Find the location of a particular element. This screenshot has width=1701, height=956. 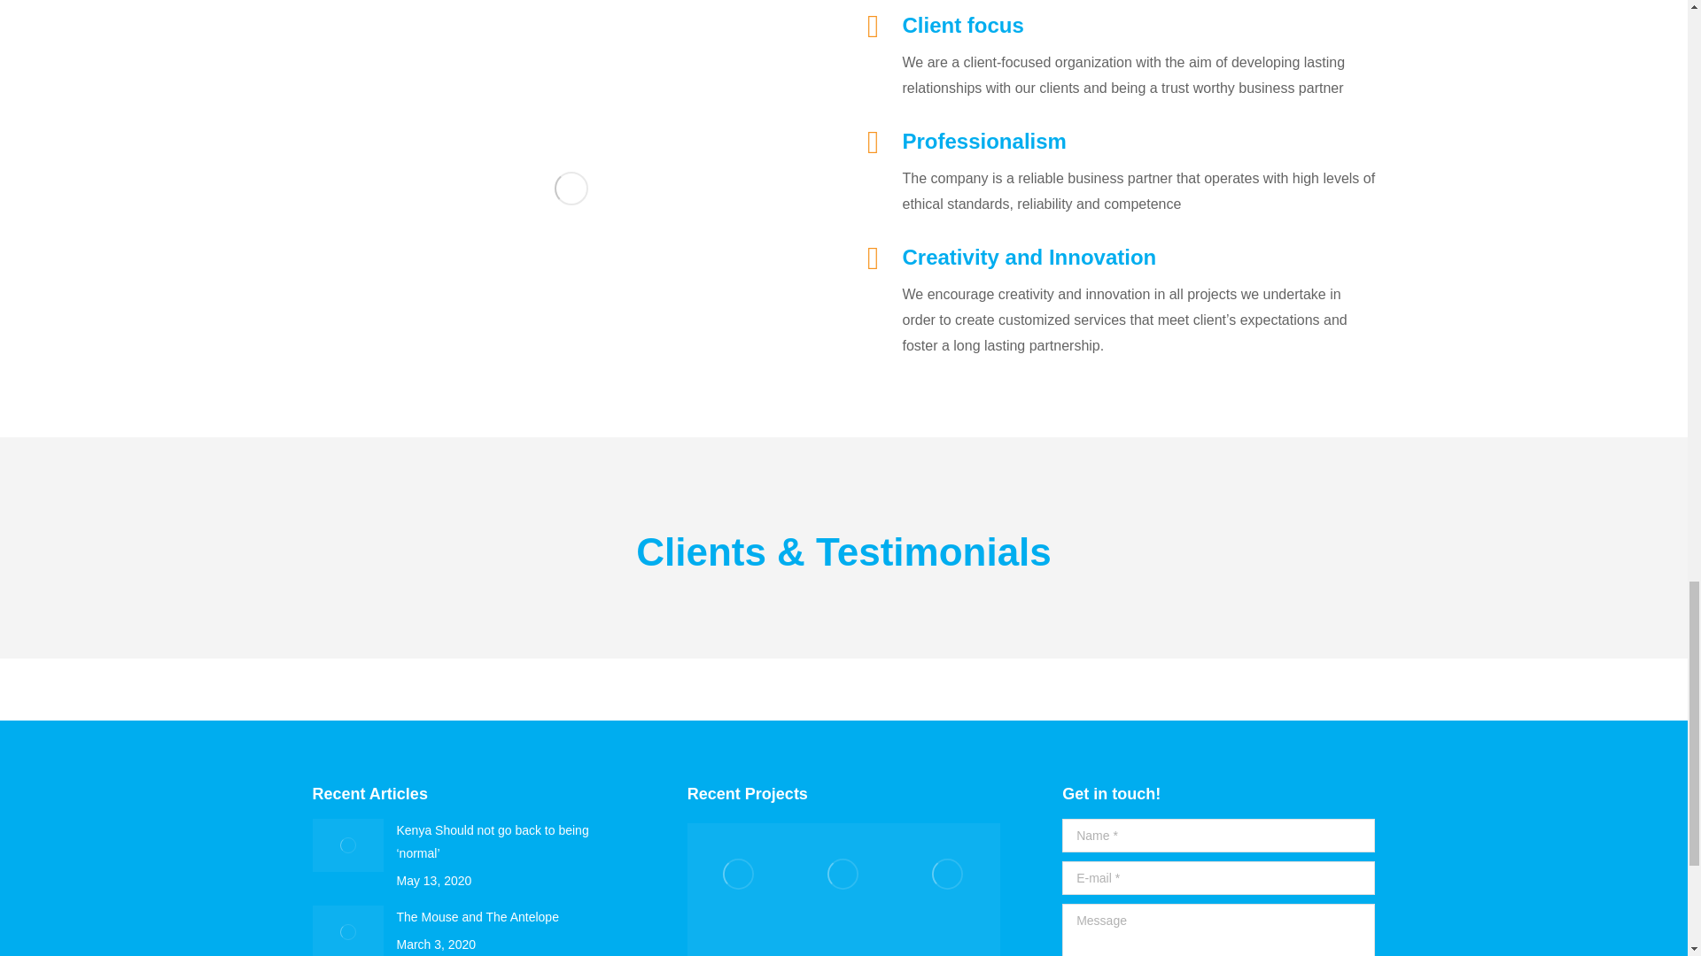

CSR at the Launch of KCA University Accounting Students Club is located at coordinates (843, 941).